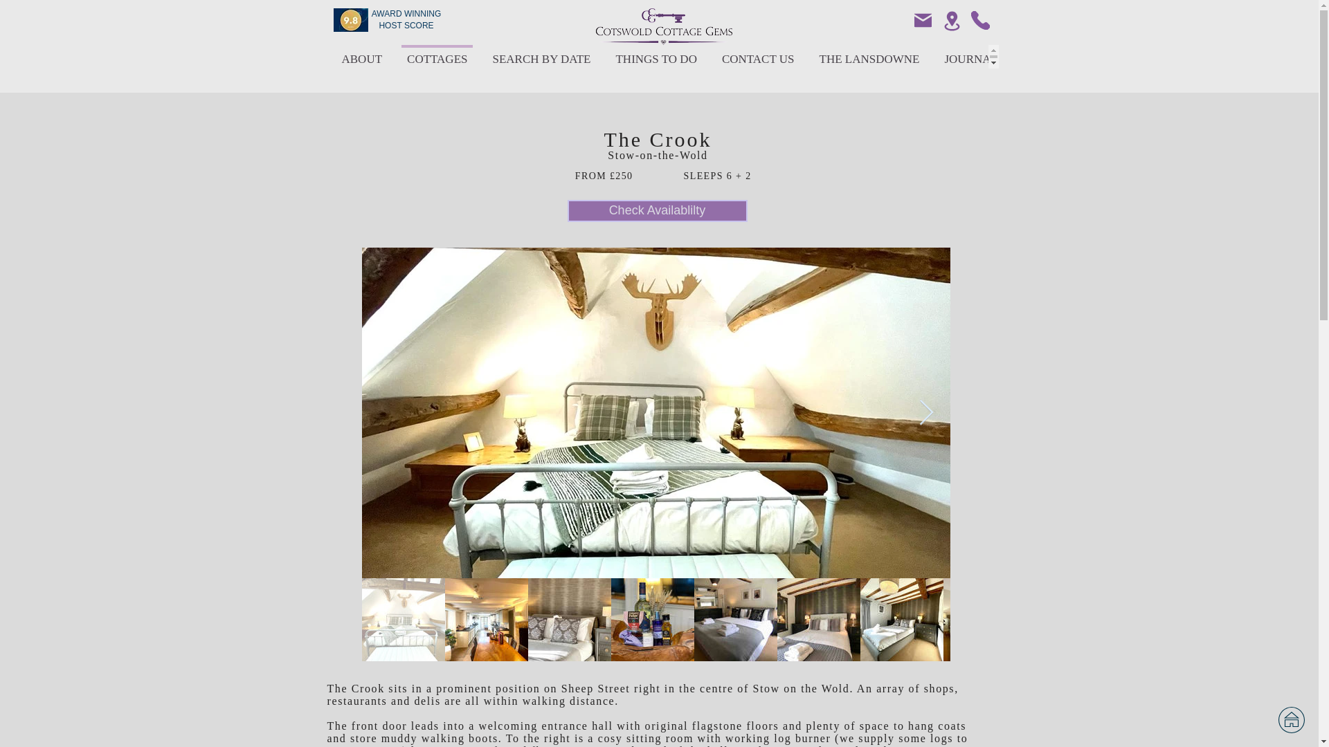 Image resolution: width=1329 pixels, height=747 pixels. What do you see at coordinates (657, 210) in the screenshot?
I see `Check Availablilty` at bounding box center [657, 210].